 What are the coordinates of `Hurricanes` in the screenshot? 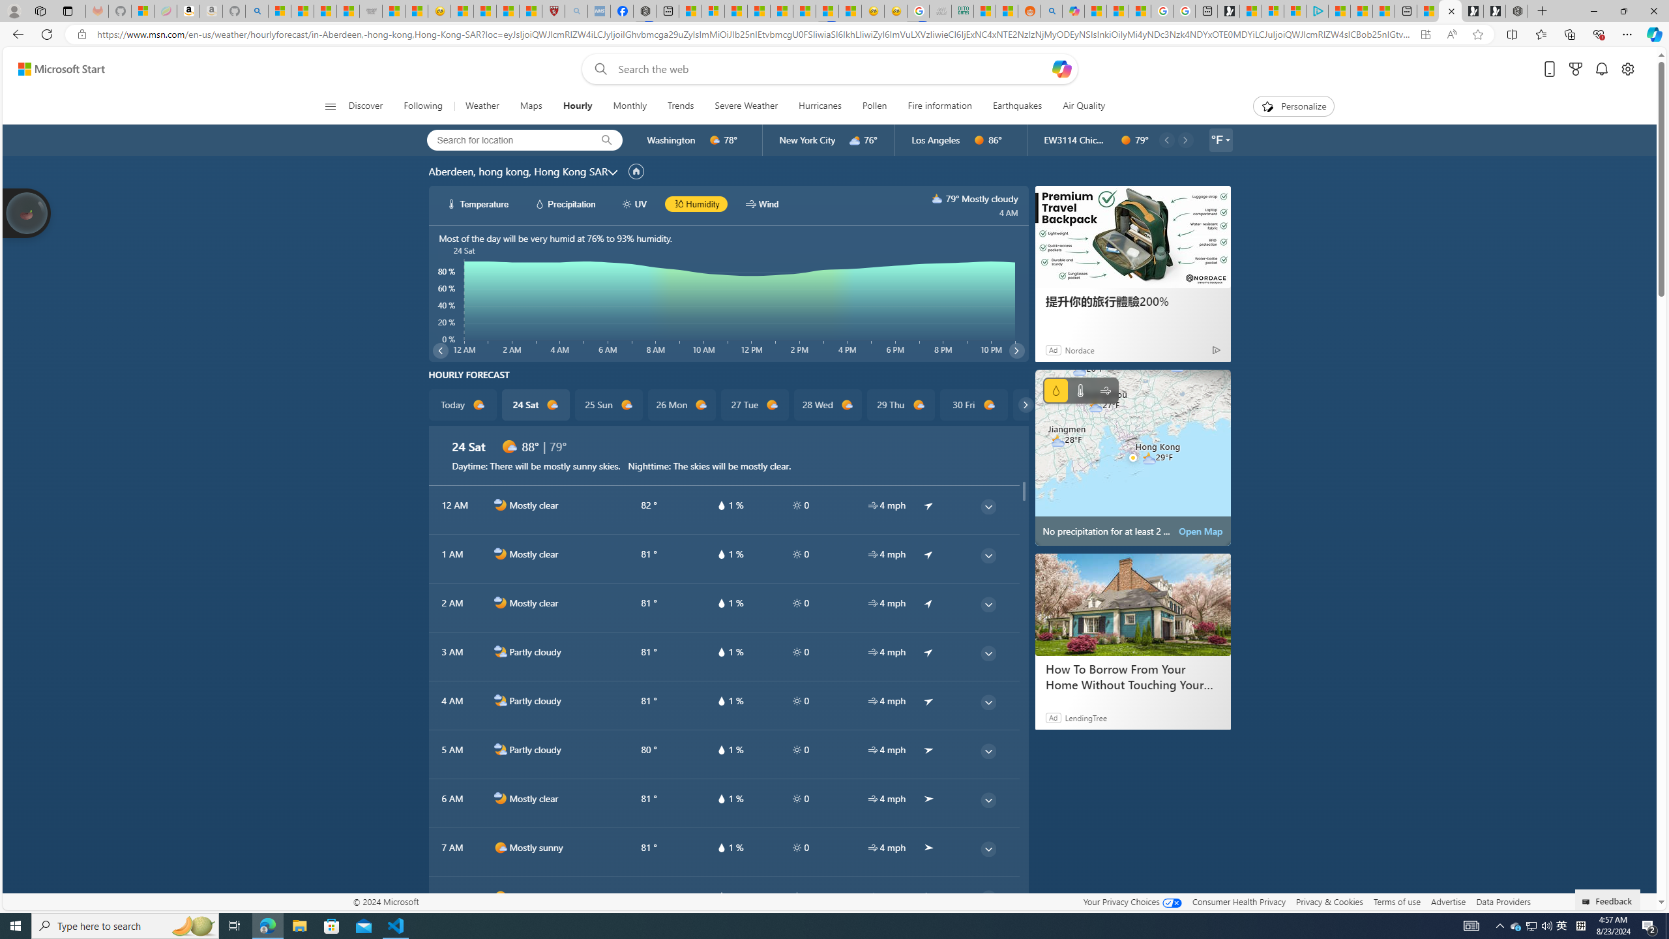 It's located at (820, 106).